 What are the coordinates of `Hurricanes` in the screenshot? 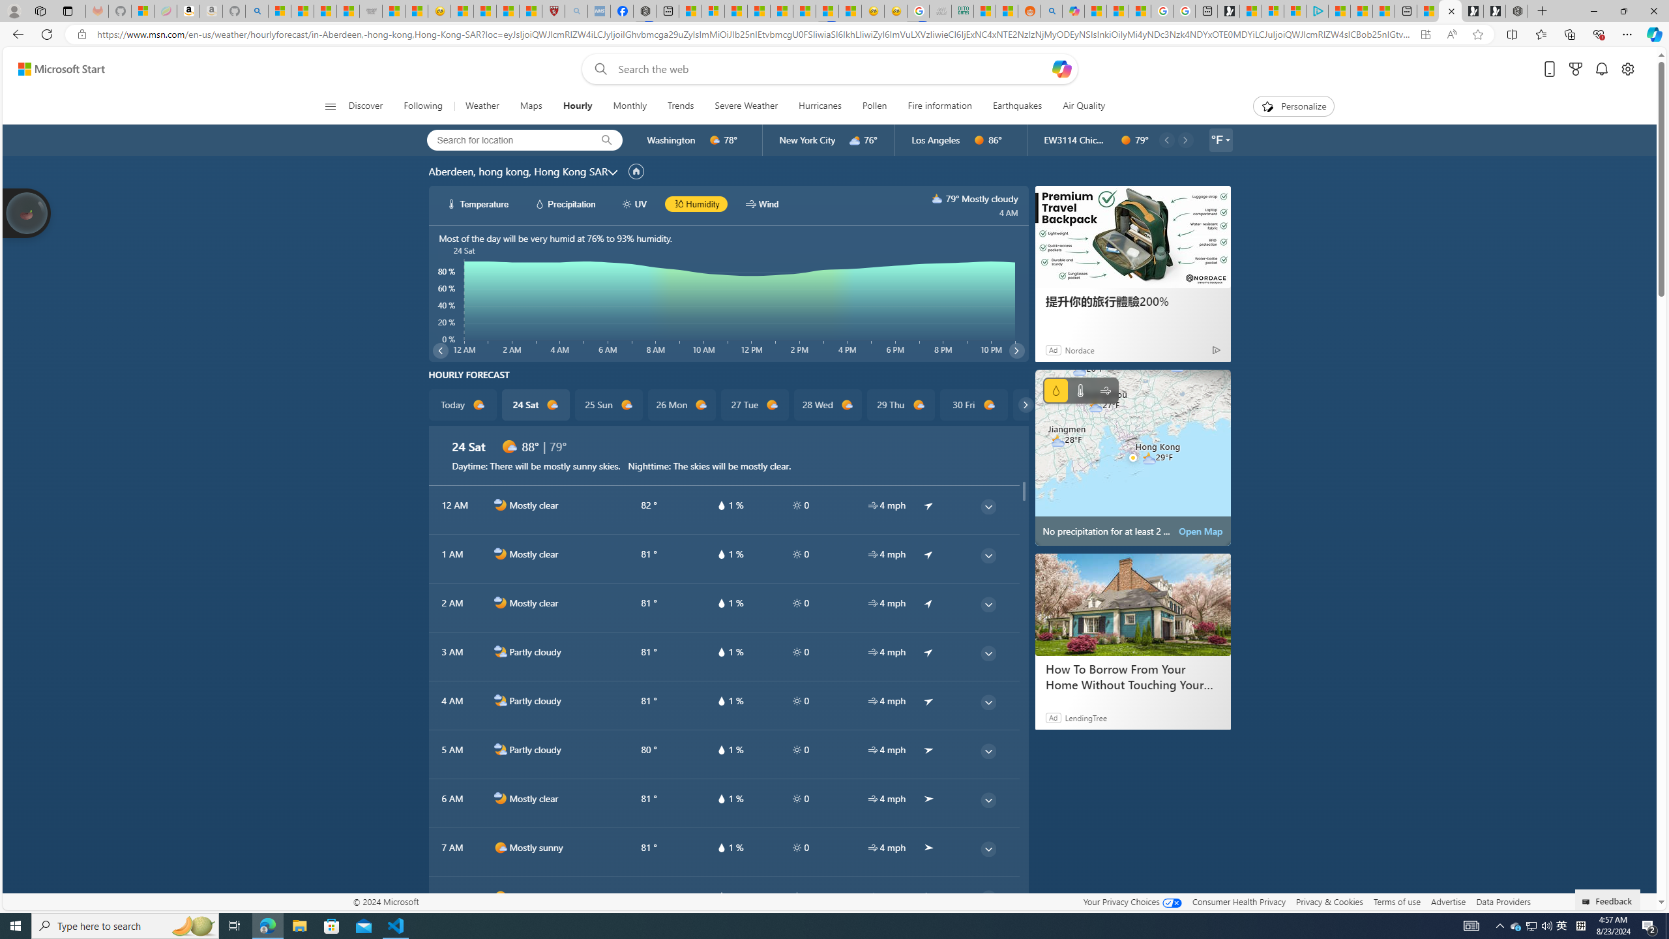 It's located at (820, 106).